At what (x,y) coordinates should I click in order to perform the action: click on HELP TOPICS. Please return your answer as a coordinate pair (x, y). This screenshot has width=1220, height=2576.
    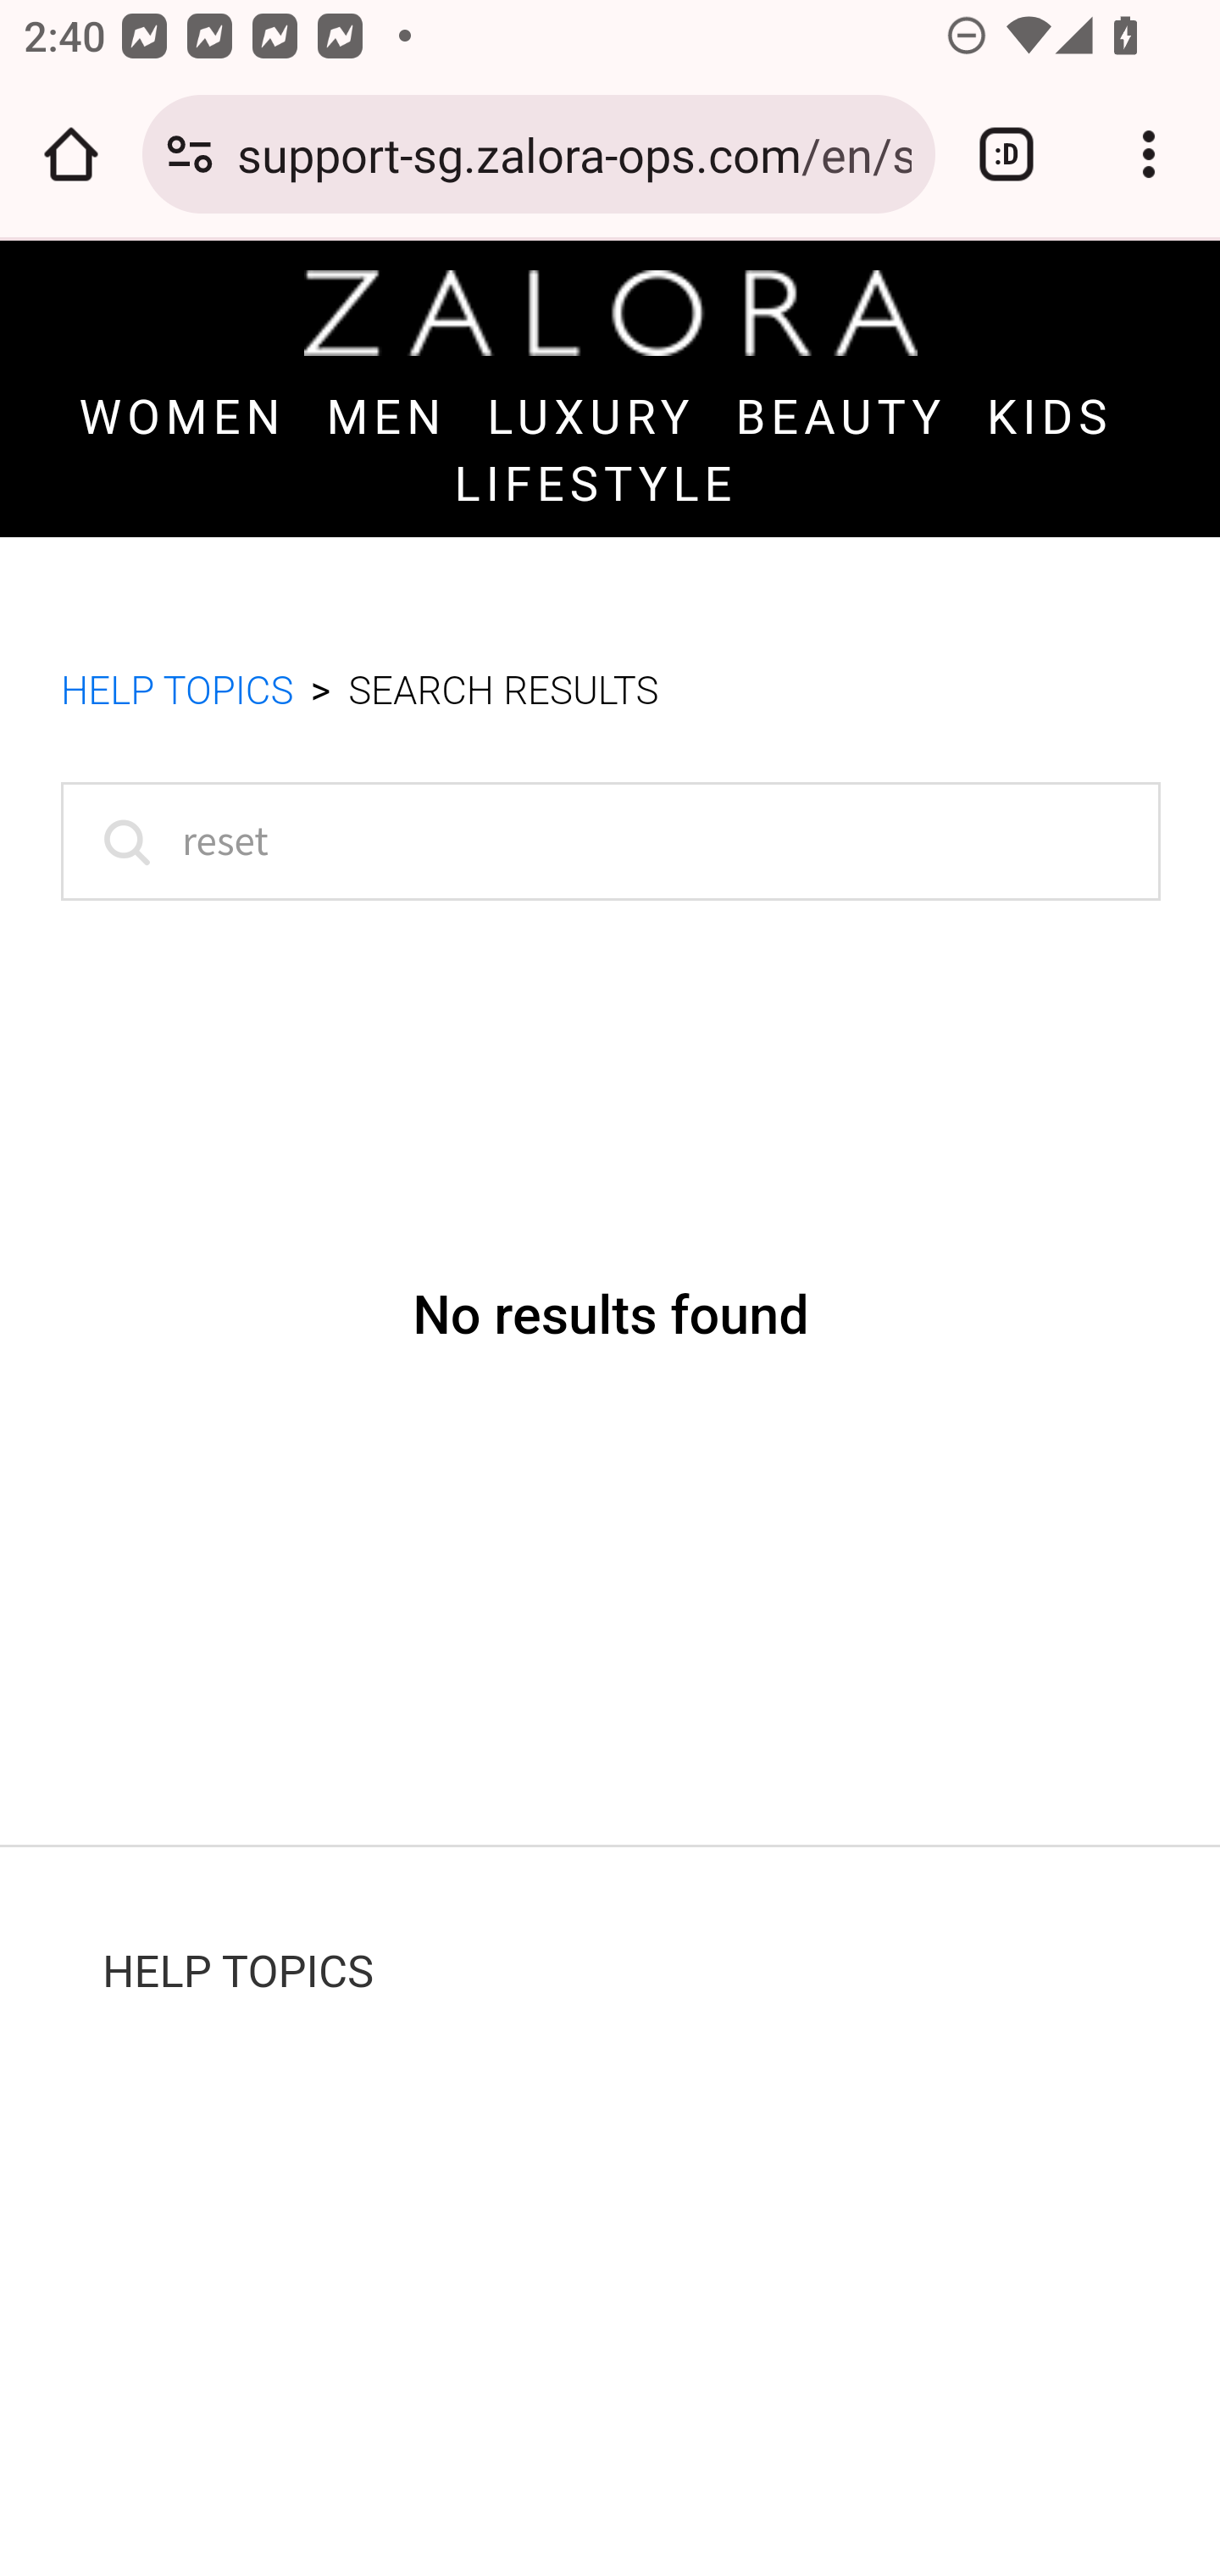
    Looking at the image, I should click on (178, 693).